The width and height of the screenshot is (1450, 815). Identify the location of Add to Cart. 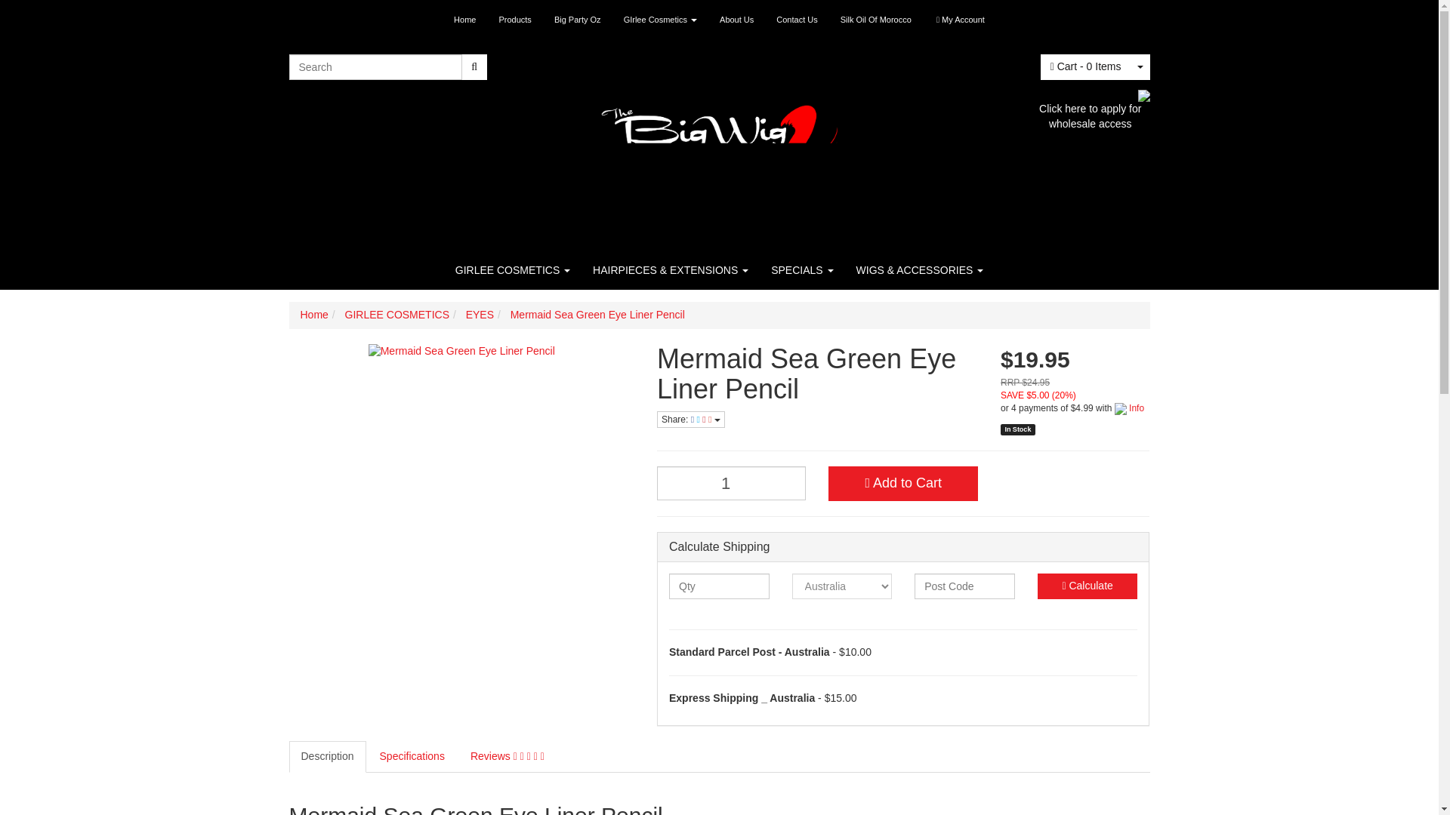
(902, 483).